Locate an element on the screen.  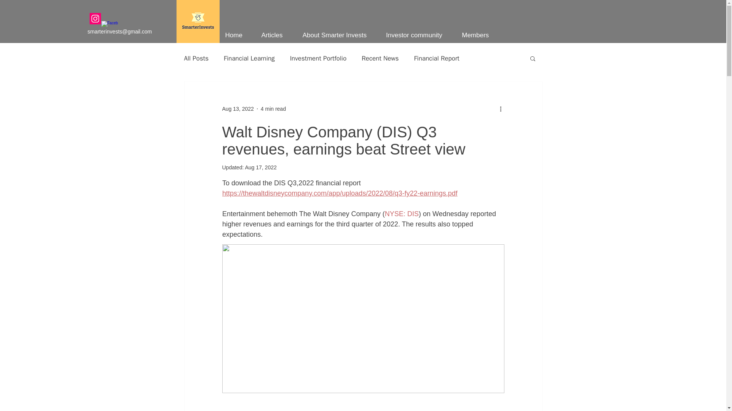
About Smarter Invests is located at coordinates (338, 35).